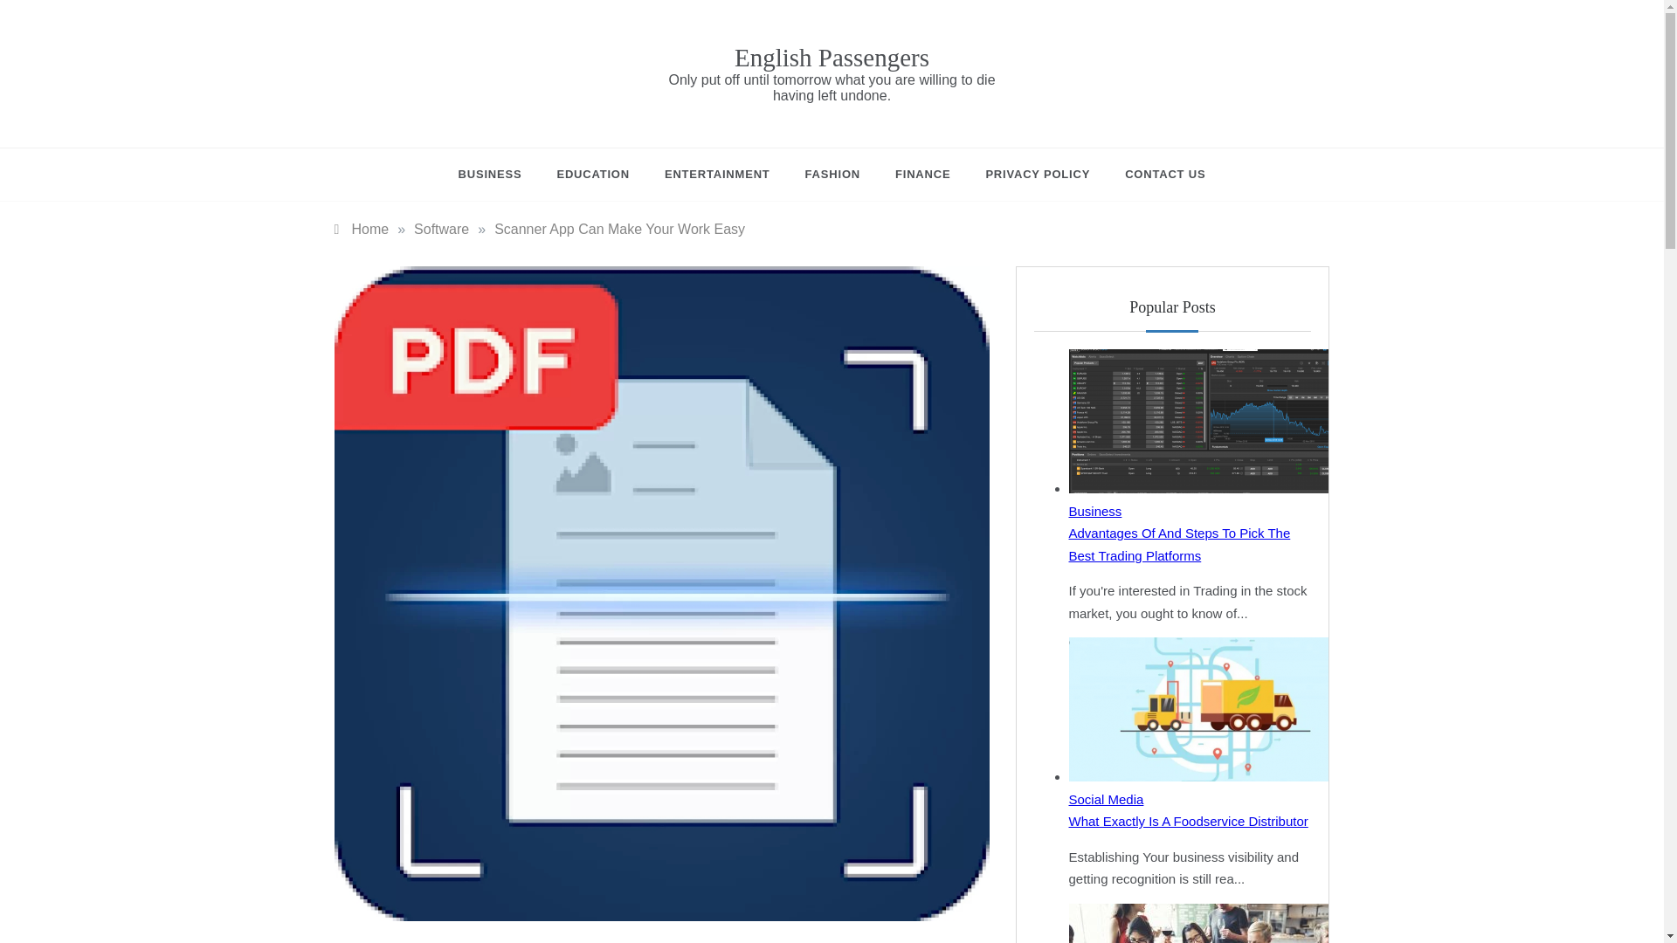 Image resolution: width=1677 pixels, height=943 pixels. Describe the element at coordinates (592, 175) in the screenshot. I see `EDUCATION` at that location.